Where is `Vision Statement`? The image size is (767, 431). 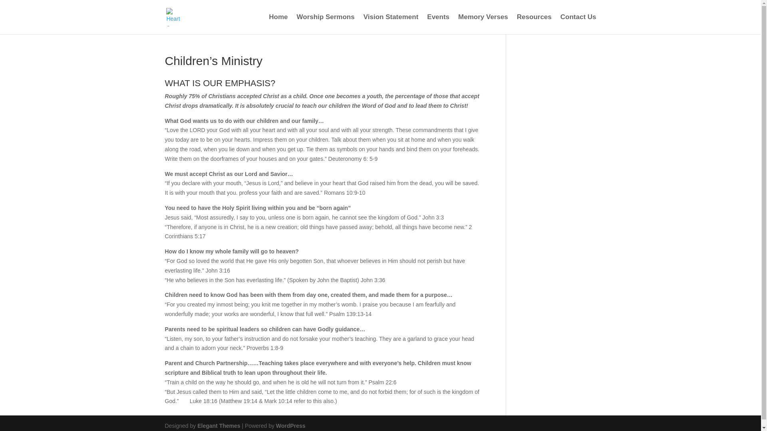 Vision Statement is located at coordinates (391, 24).